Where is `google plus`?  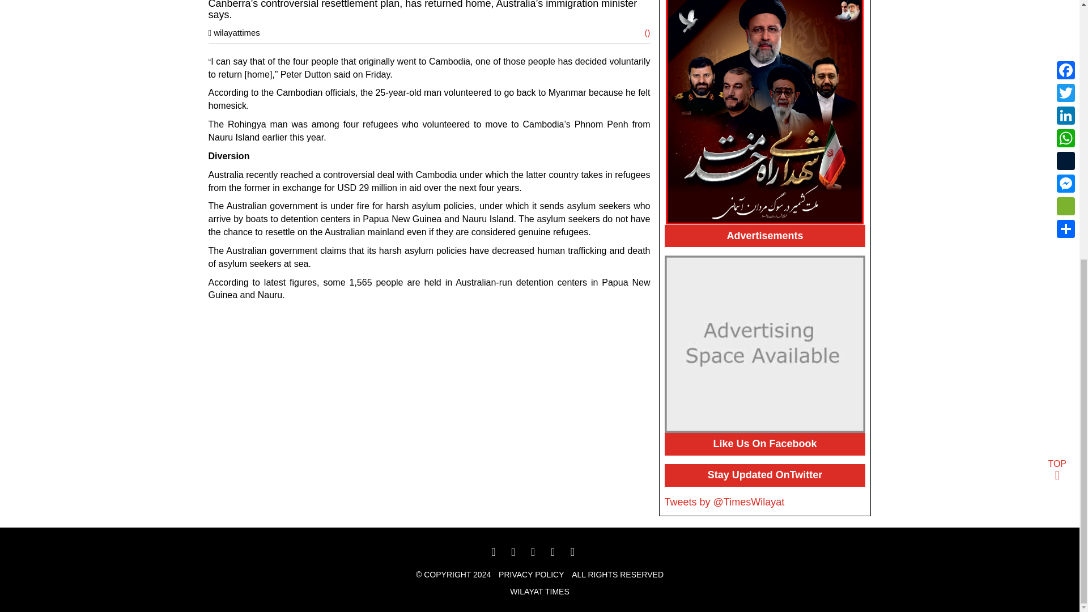 google plus is located at coordinates (539, 553).